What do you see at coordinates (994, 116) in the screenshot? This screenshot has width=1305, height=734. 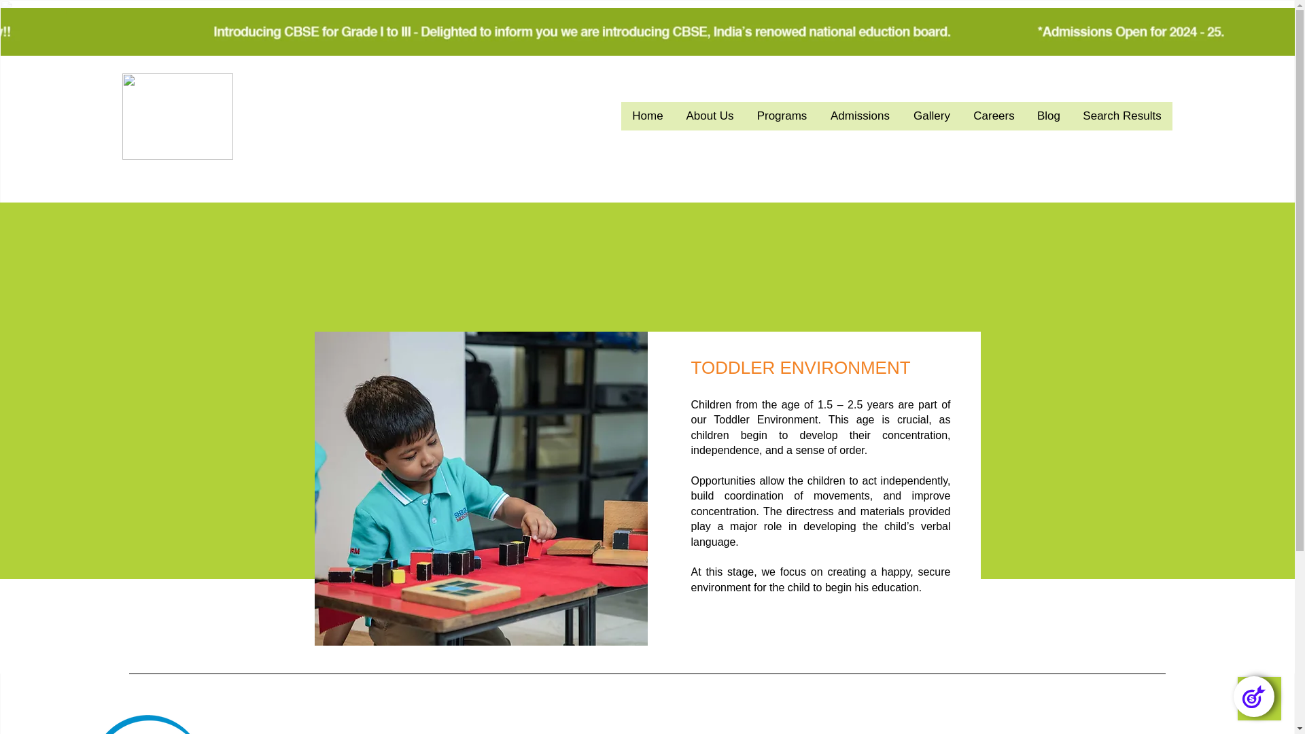 I see `Careers` at bounding box center [994, 116].